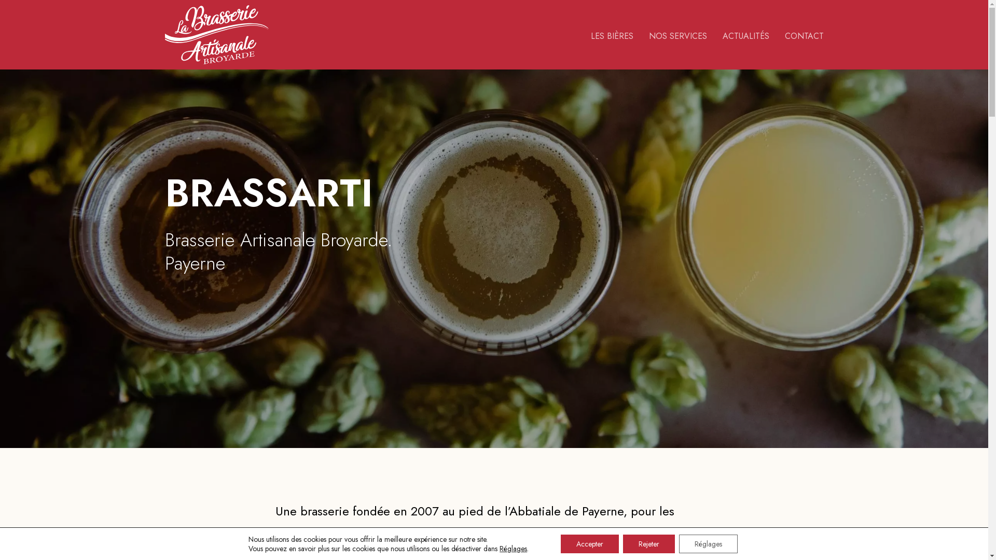 Image resolution: width=996 pixels, height=560 pixels. Describe the element at coordinates (649, 544) in the screenshot. I see `Rejeter` at that location.